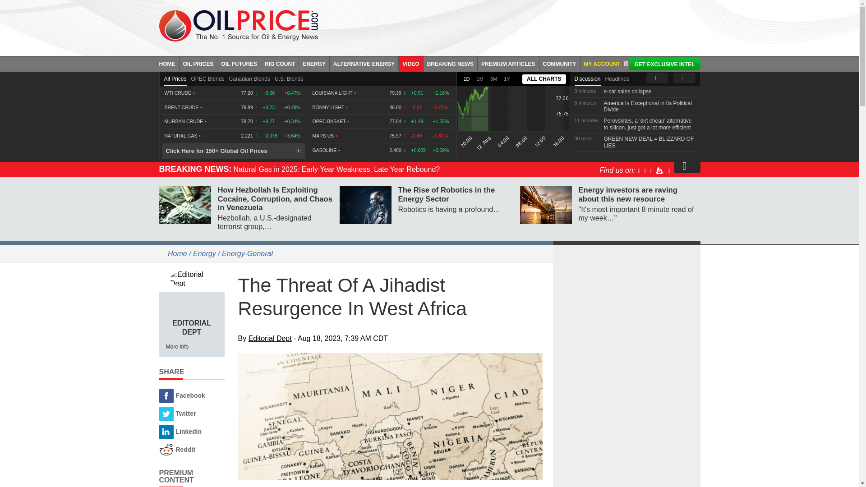 Image resolution: width=866 pixels, height=487 pixels. Describe the element at coordinates (191, 279) in the screenshot. I see `Editorial Dept` at that location.